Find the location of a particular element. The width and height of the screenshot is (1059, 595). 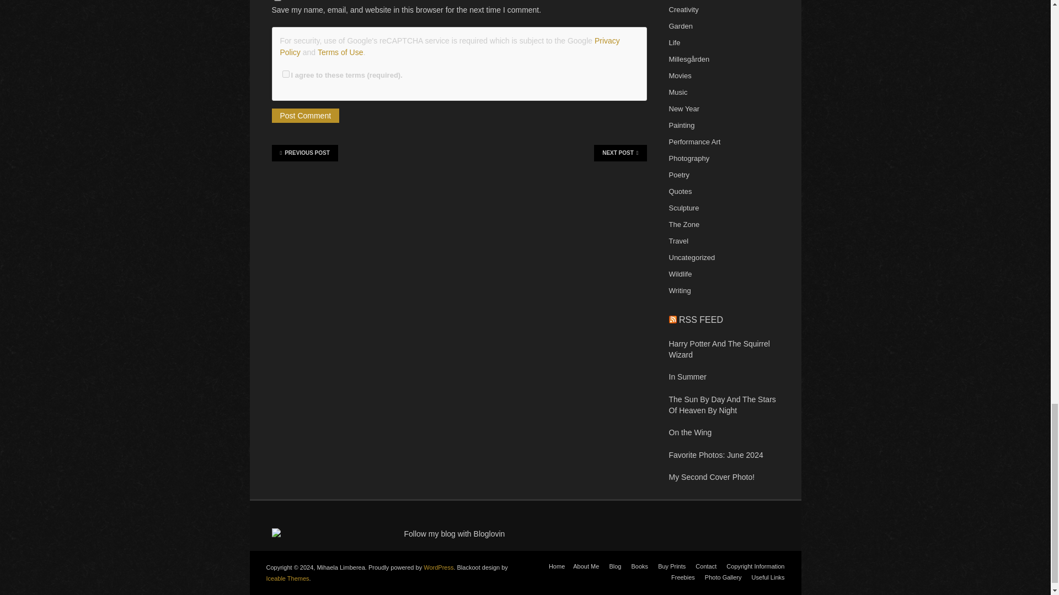

153299 is located at coordinates (276, 534).